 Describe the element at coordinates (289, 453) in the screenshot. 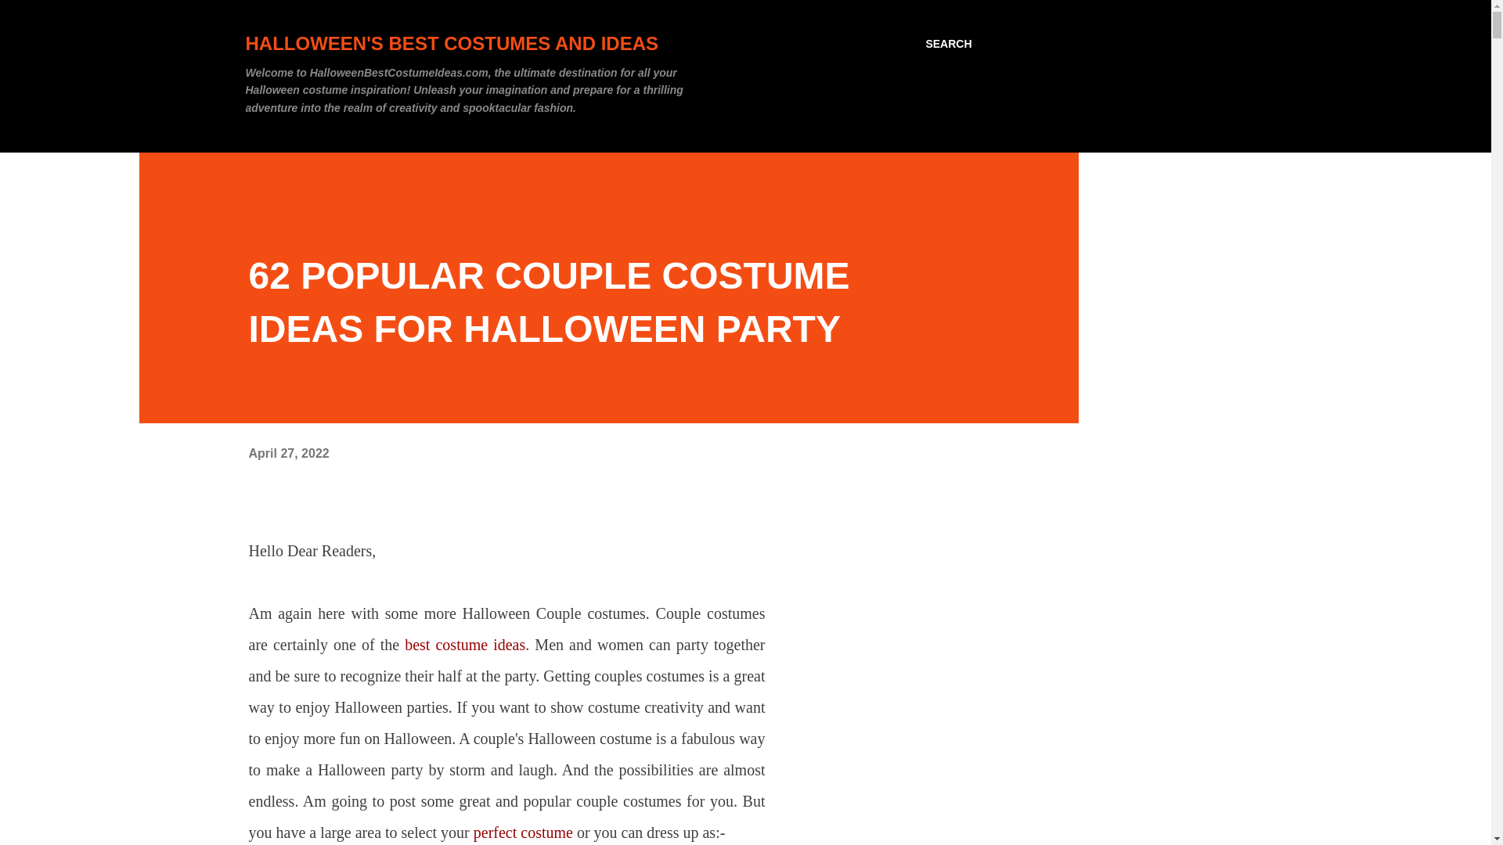

I see `permanent link` at that location.